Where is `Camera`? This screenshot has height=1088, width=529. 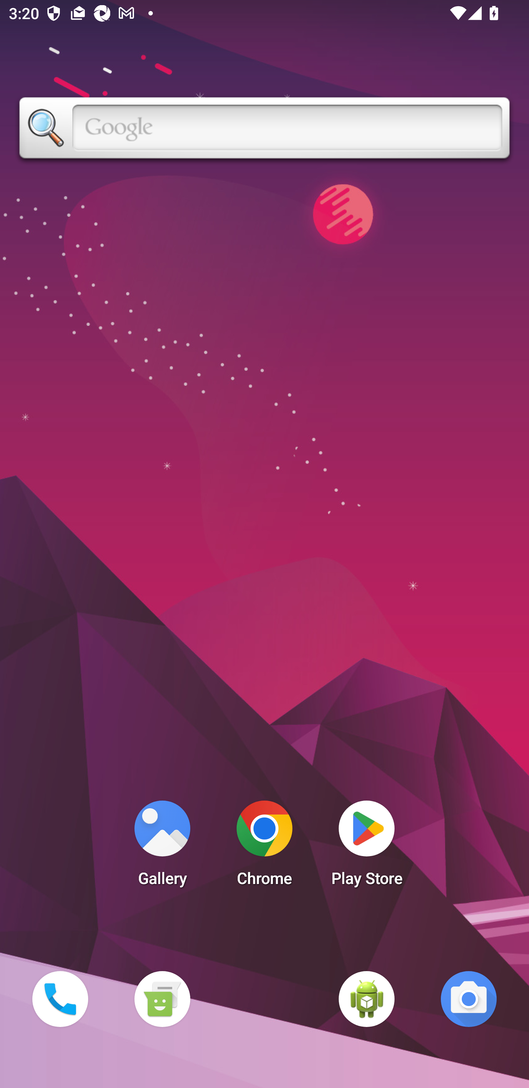 Camera is located at coordinates (469, 999).